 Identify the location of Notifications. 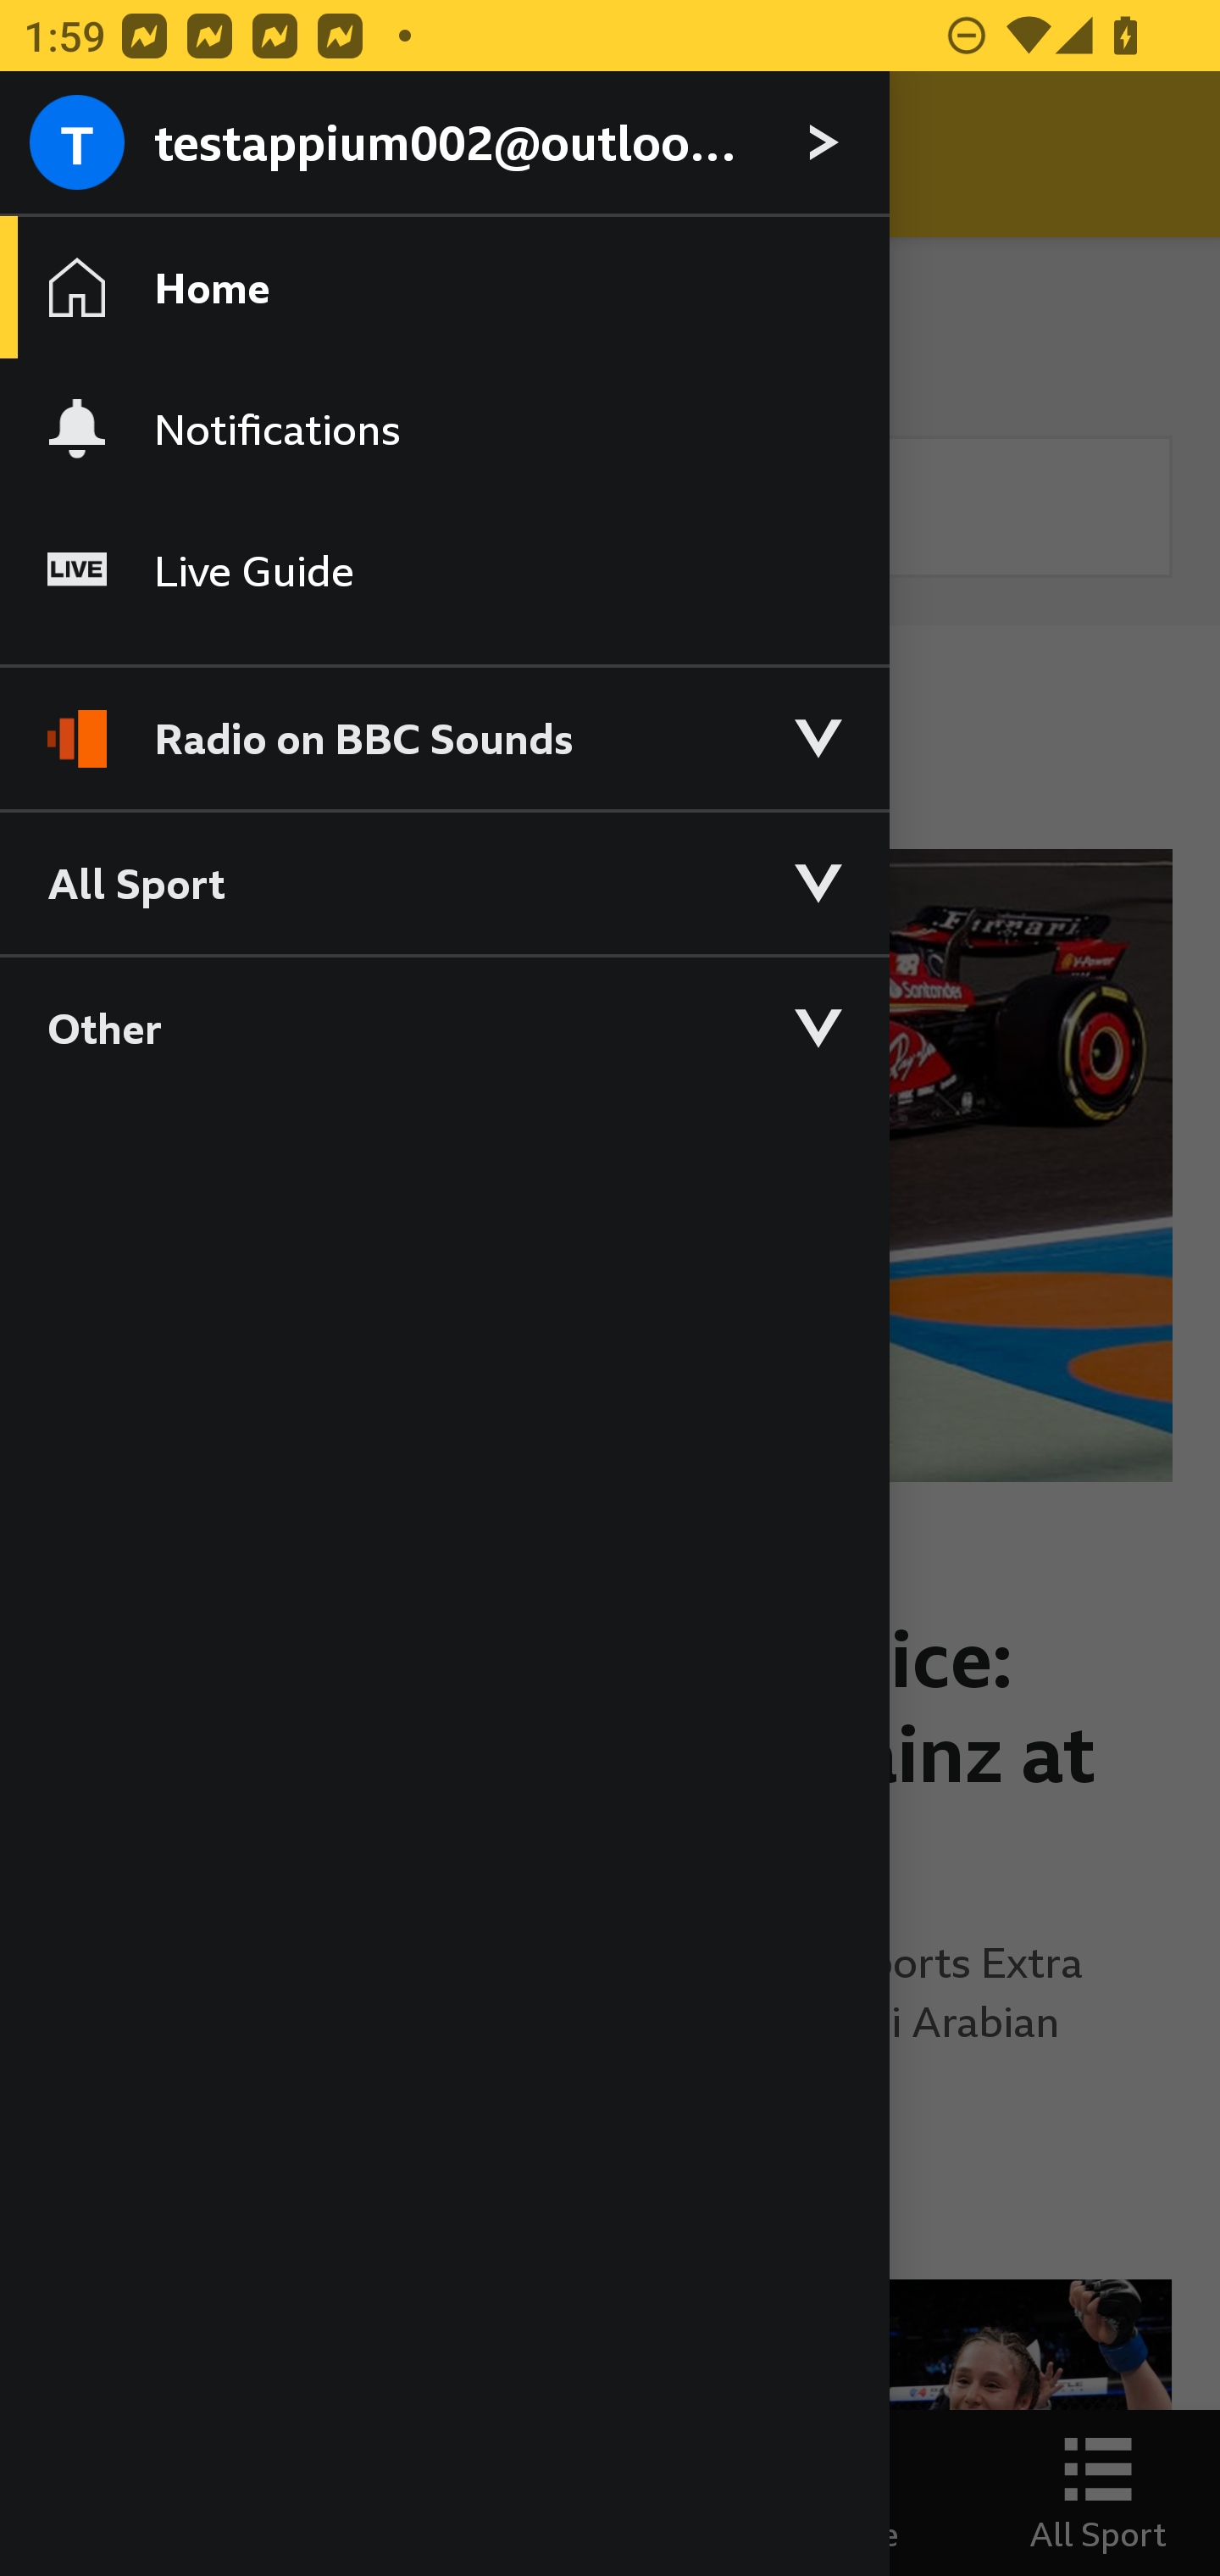
(444, 429).